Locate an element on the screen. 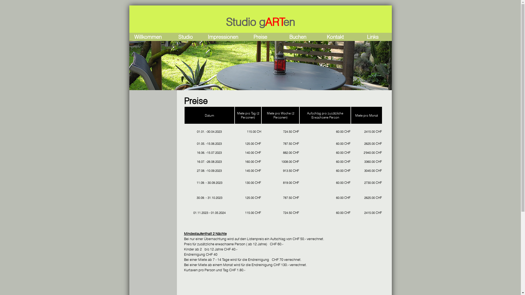  Studio is located at coordinates (185, 37).